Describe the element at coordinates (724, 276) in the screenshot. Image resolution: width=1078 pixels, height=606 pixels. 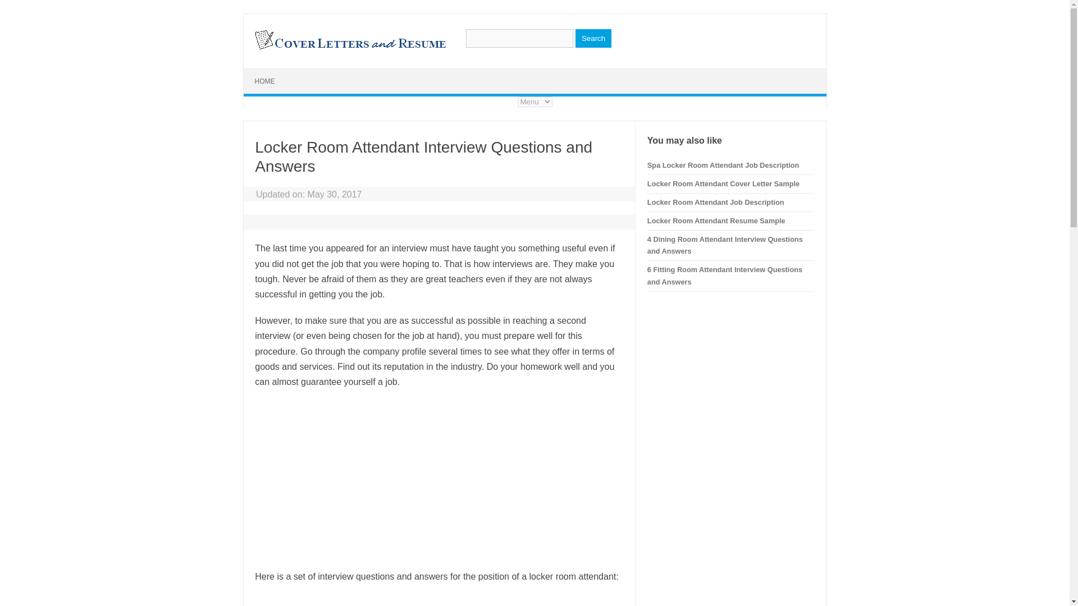
I see `6 Fitting Room Attendant Interview Questions and Answers` at that location.